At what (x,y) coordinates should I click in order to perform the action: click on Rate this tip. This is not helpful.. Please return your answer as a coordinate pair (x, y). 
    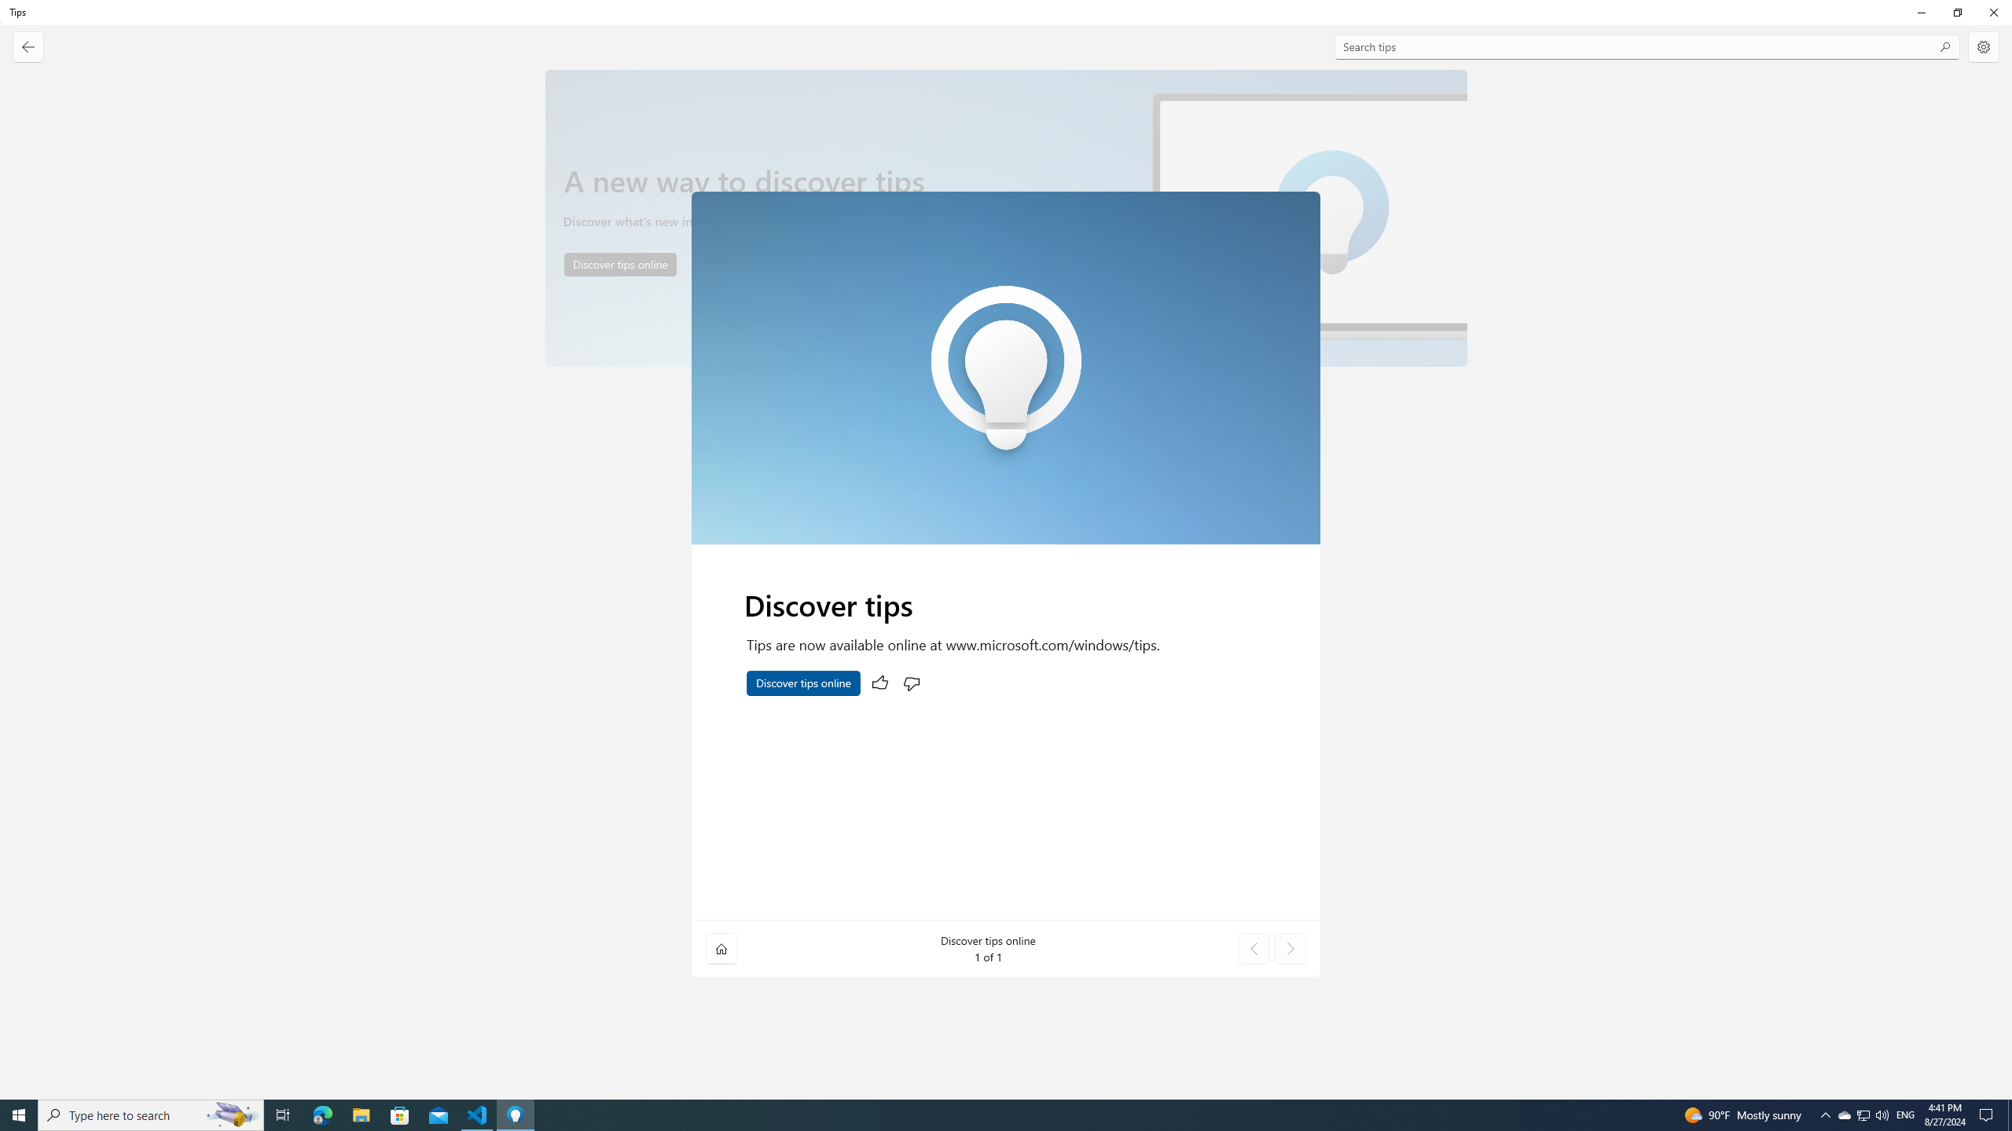
    Looking at the image, I should click on (912, 683).